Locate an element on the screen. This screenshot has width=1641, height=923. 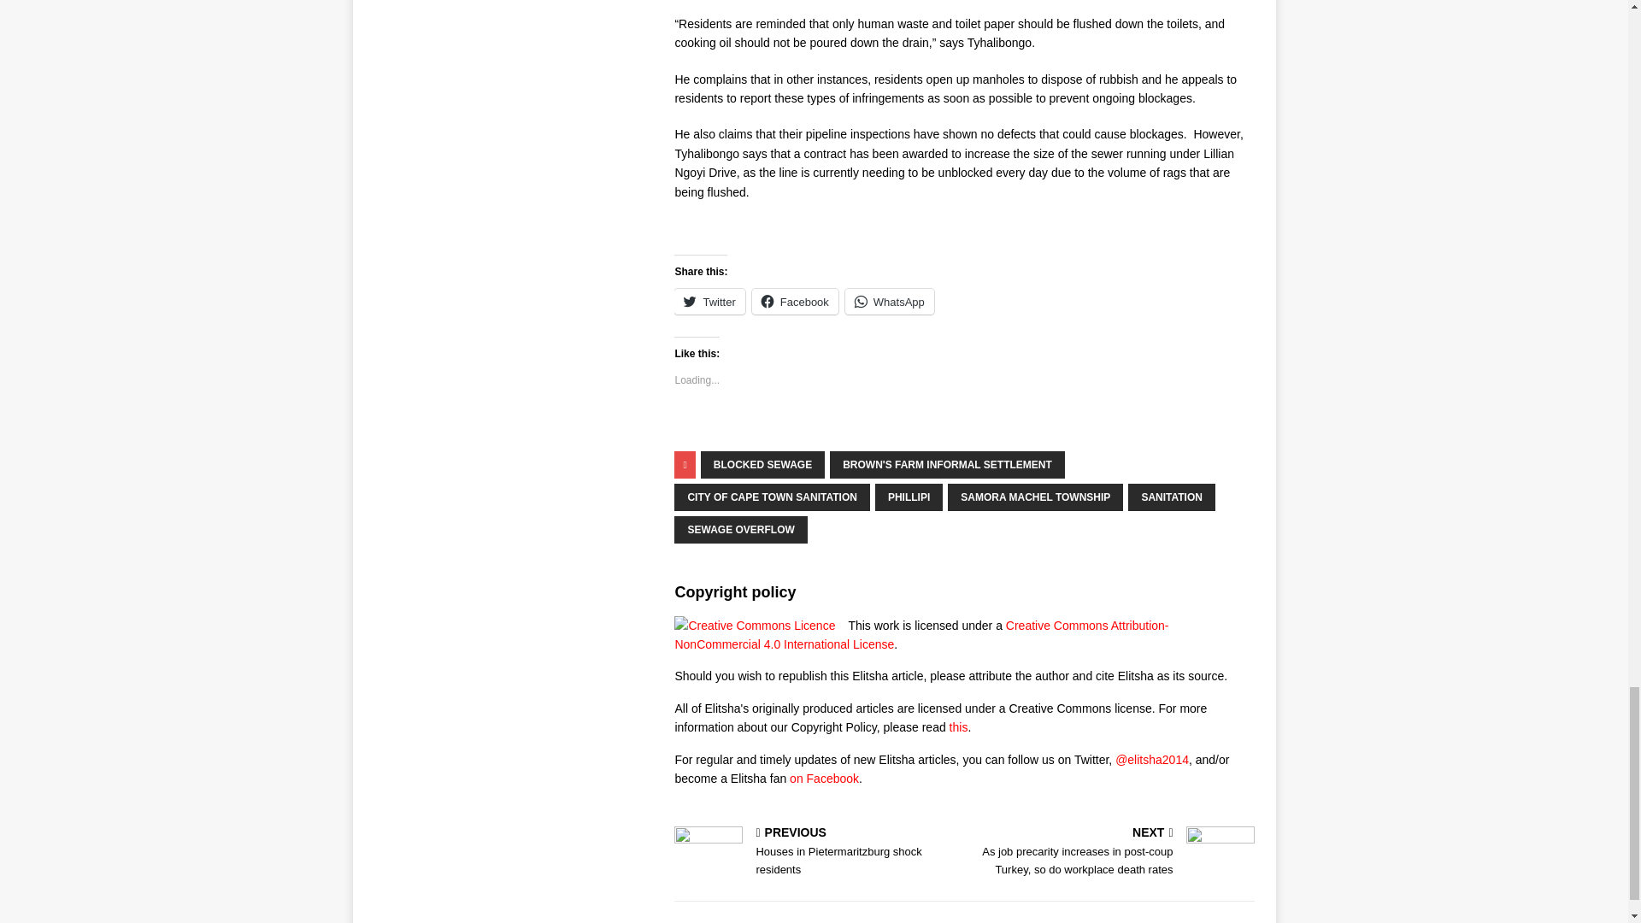
SEWAGE OVERFLOW is located at coordinates (740, 530).